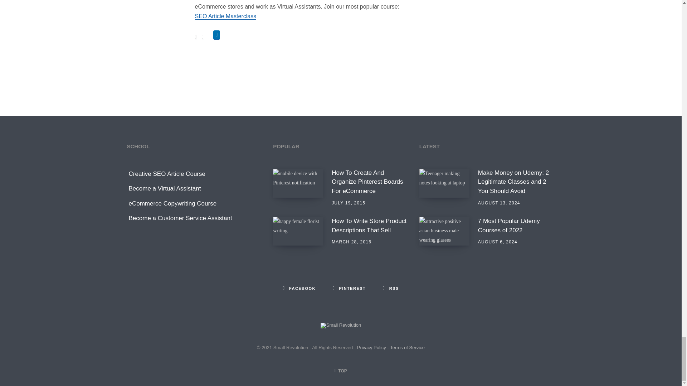 This screenshot has height=386, width=687. Describe the element at coordinates (370, 182) in the screenshot. I see `How To Create And Organize Pinterest Boards For eCommerce` at that location.